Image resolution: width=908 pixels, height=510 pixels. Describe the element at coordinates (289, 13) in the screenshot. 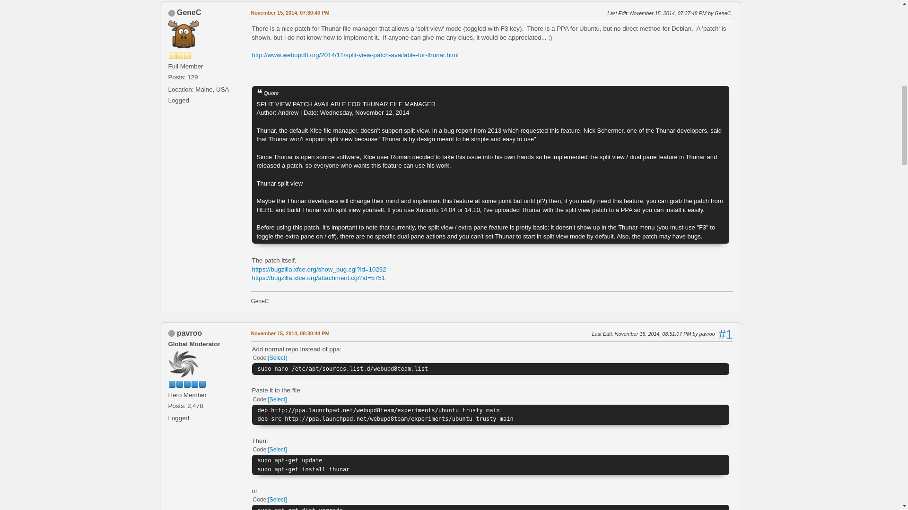

I see `November 15, 2014, 07:30:40 PM` at that location.